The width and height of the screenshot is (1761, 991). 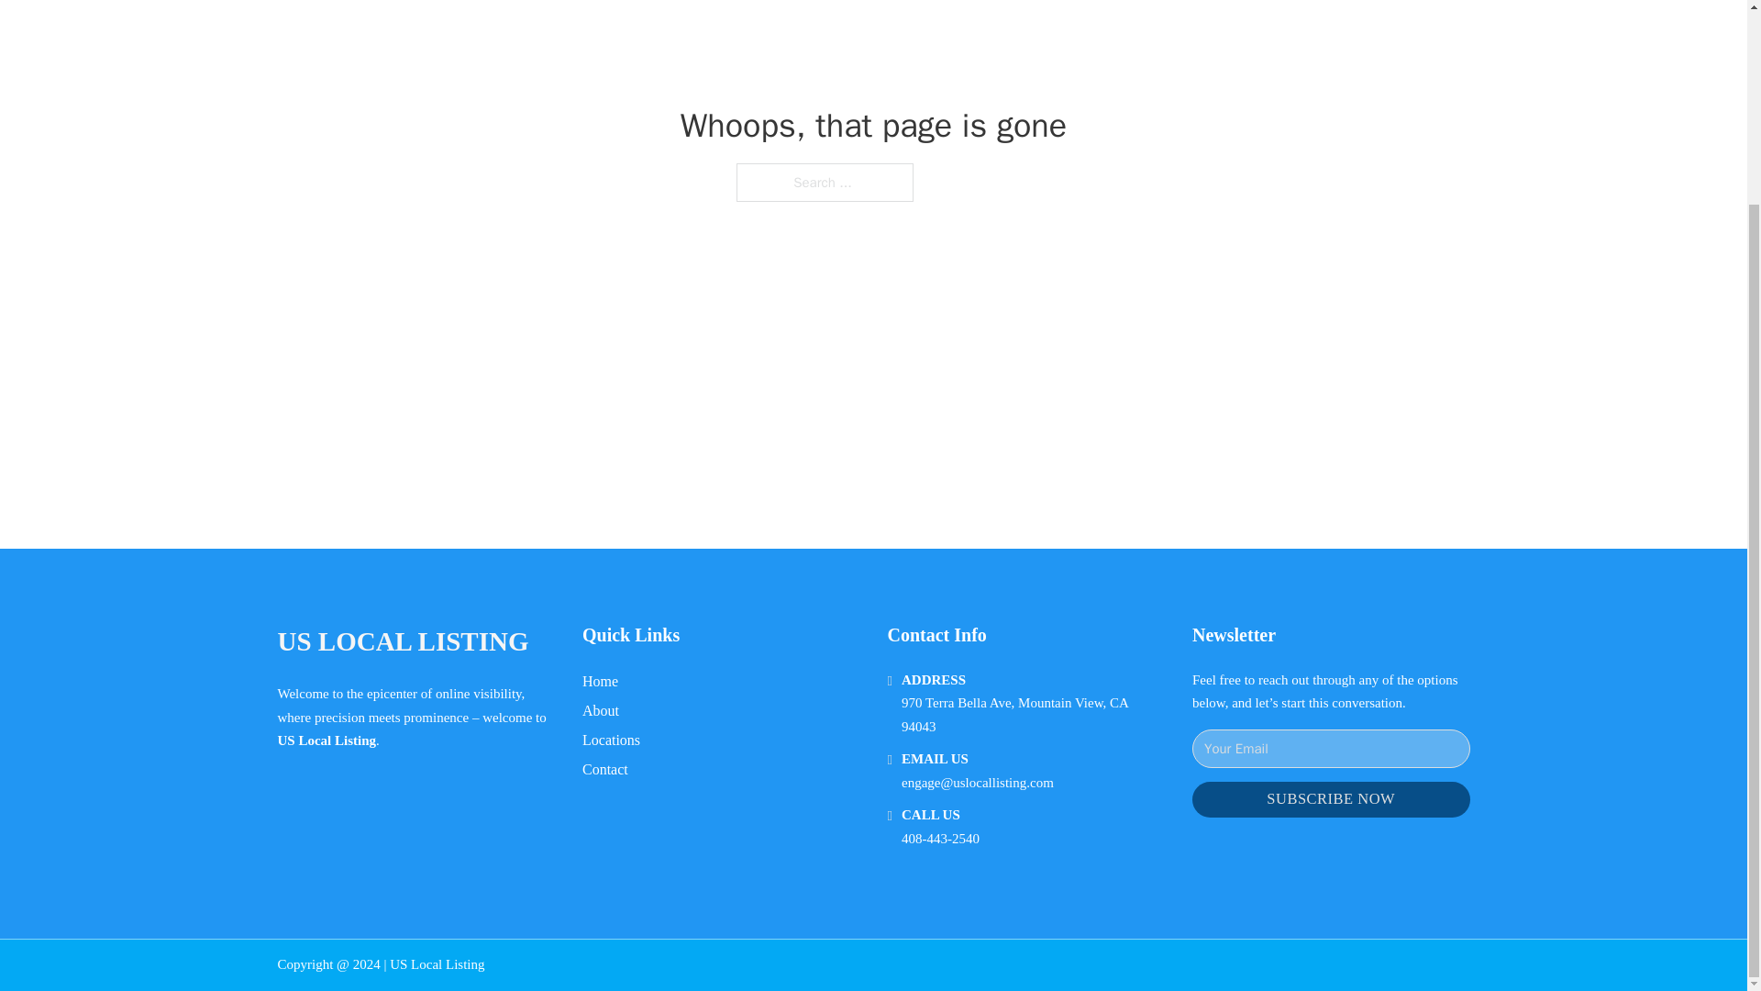 What do you see at coordinates (940, 839) in the screenshot?
I see `408-443-2540` at bounding box center [940, 839].